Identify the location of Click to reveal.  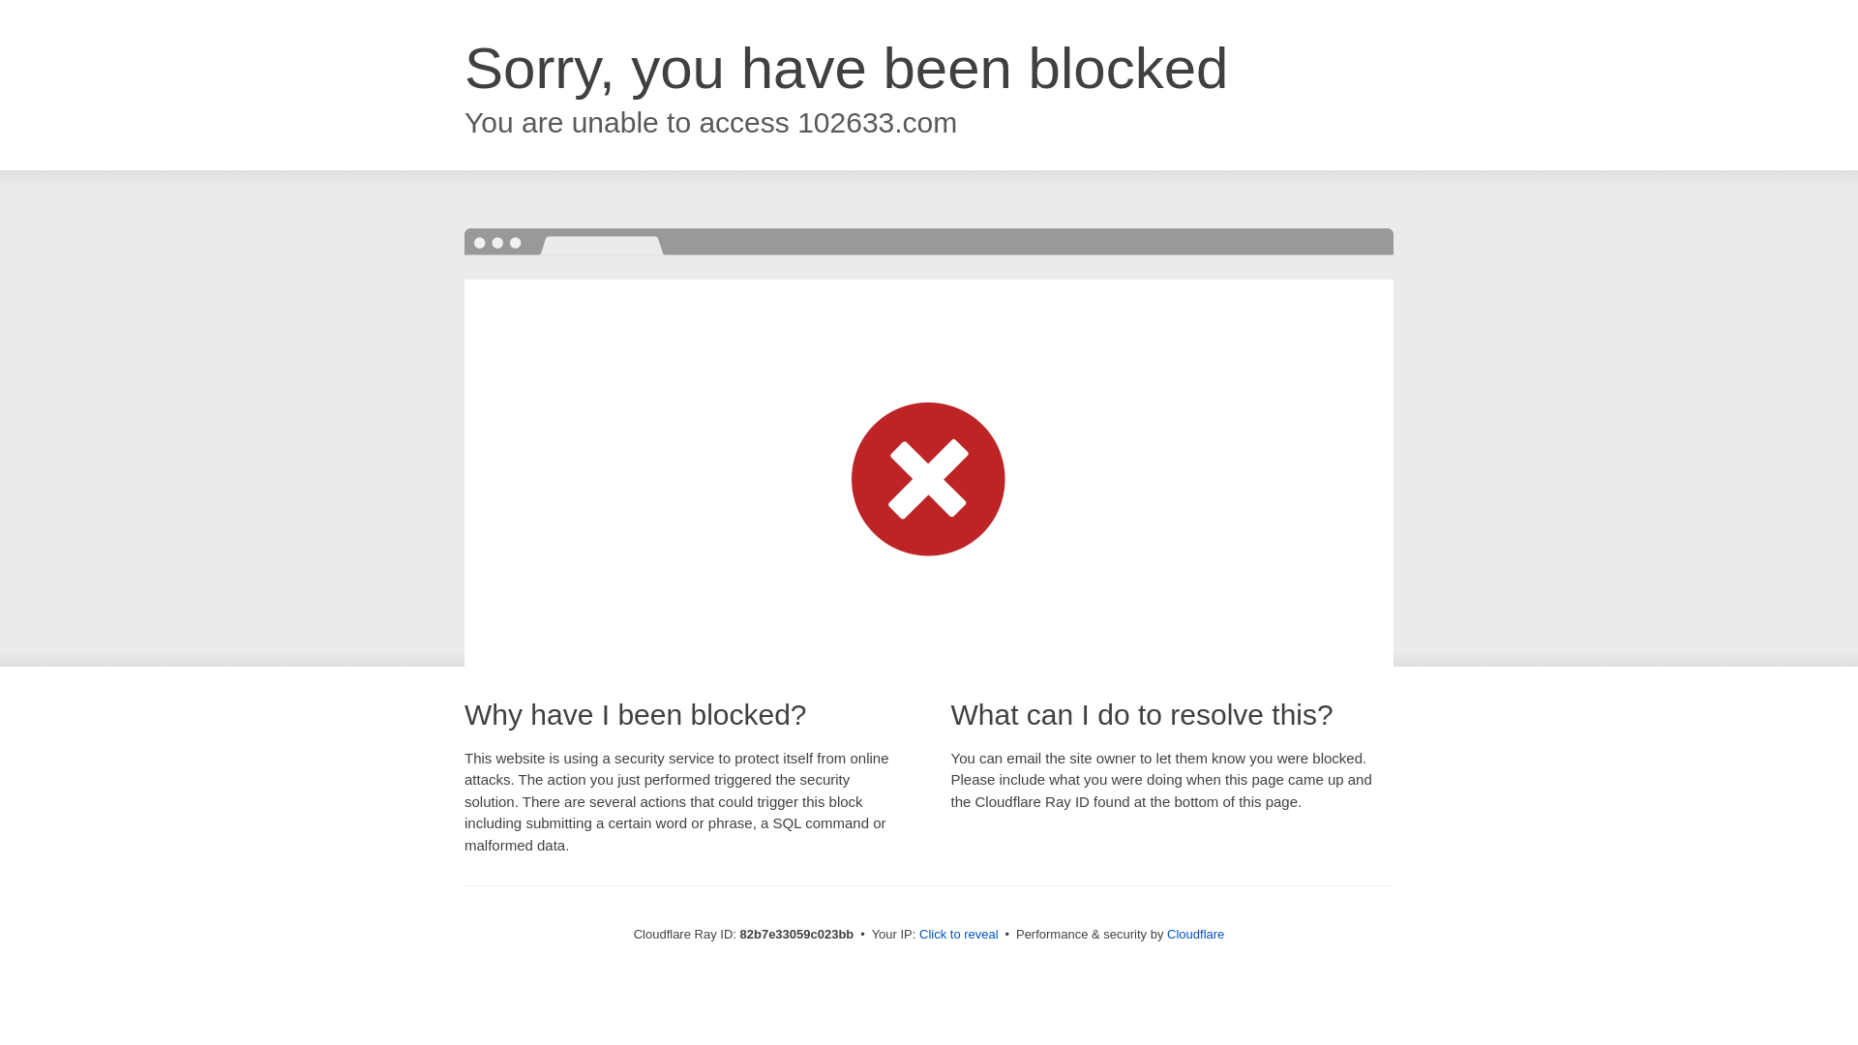
(959, 935).